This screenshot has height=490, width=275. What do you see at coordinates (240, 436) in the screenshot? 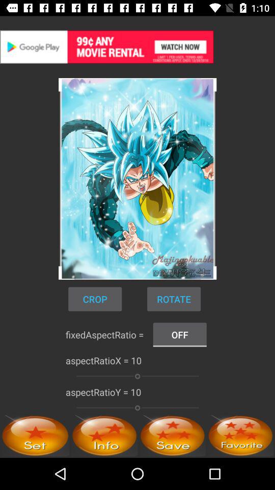
I see `open favorite` at bounding box center [240, 436].